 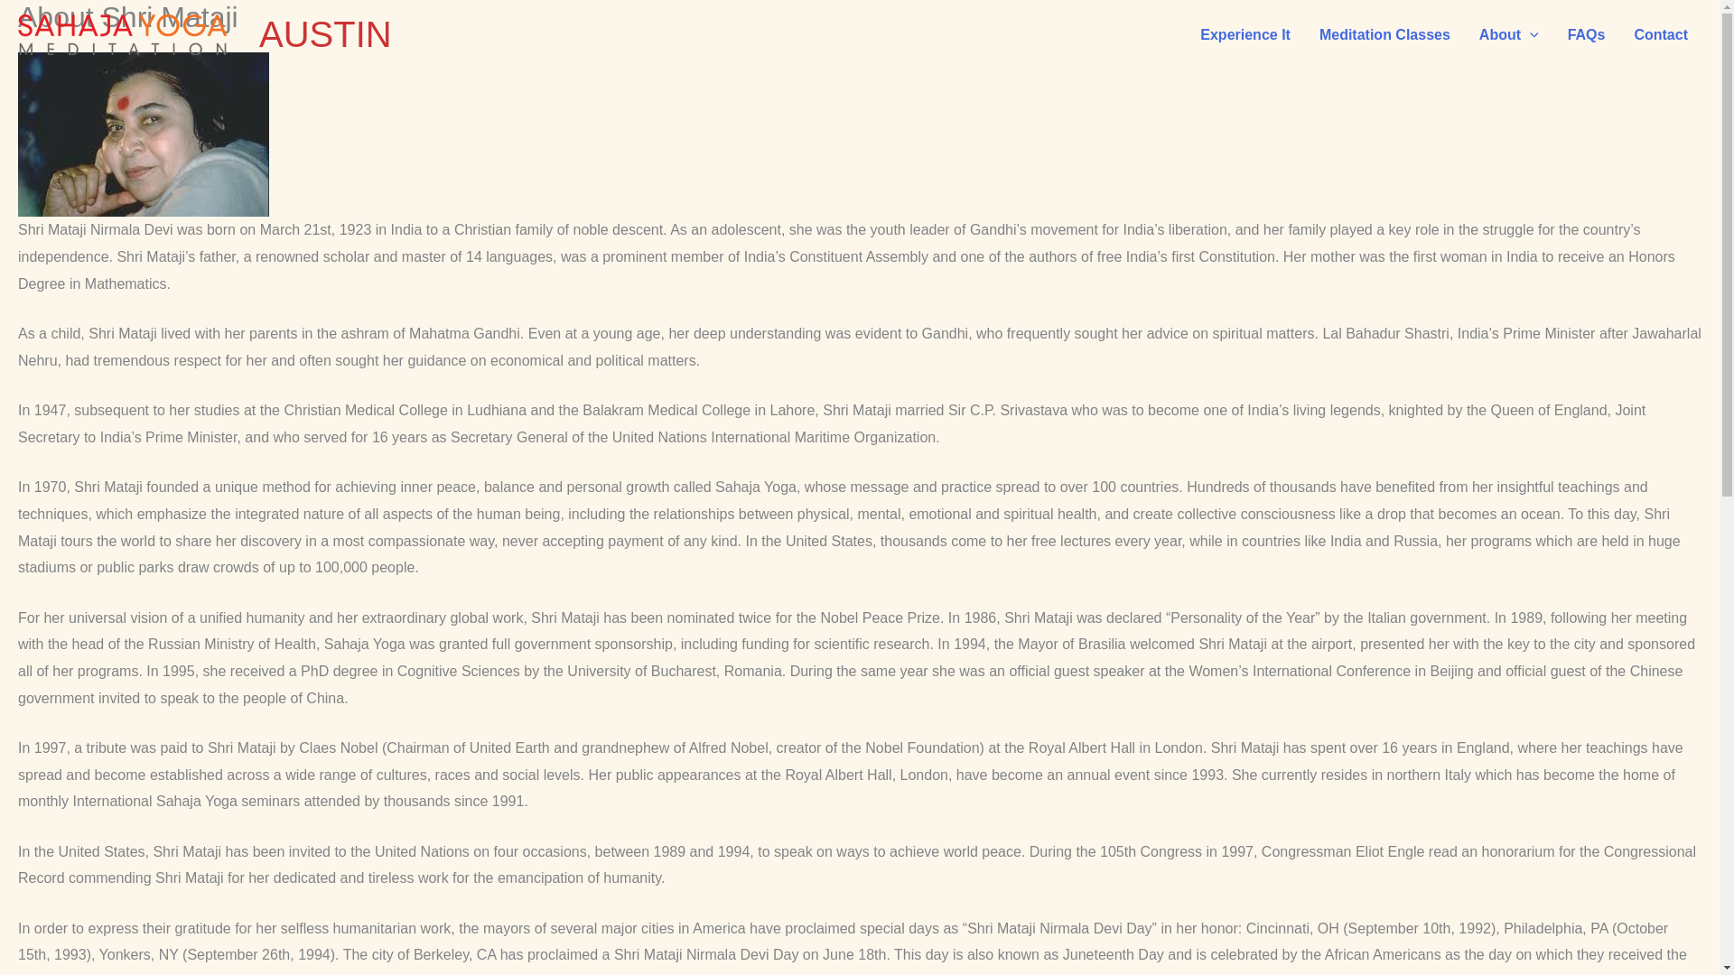 What do you see at coordinates (1385, 35) in the screenshot?
I see `Meditation Classes` at bounding box center [1385, 35].